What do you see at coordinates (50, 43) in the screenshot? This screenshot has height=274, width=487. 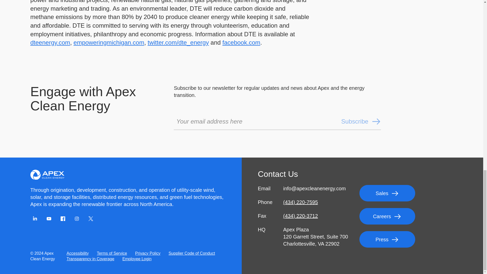 I see `dteenergy.com` at bounding box center [50, 43].